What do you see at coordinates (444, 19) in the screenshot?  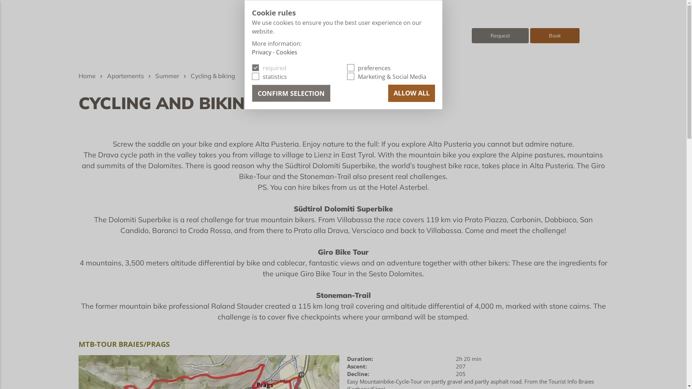 I see `DE` at bounding box center [444, 19].